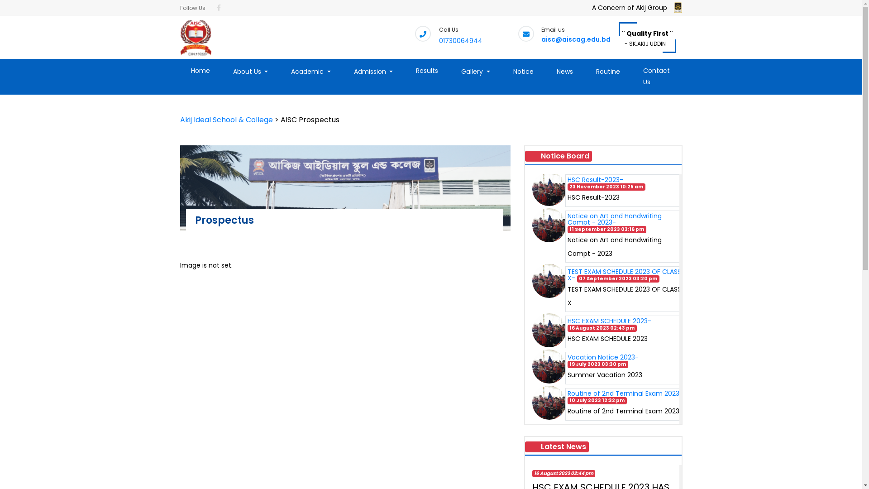 This screenshot has height=489, width=869. What do you see at coordinates (227, 120) in the screenshot?
I see `Akij Ideal School & College` at bounding box center [227, 120].